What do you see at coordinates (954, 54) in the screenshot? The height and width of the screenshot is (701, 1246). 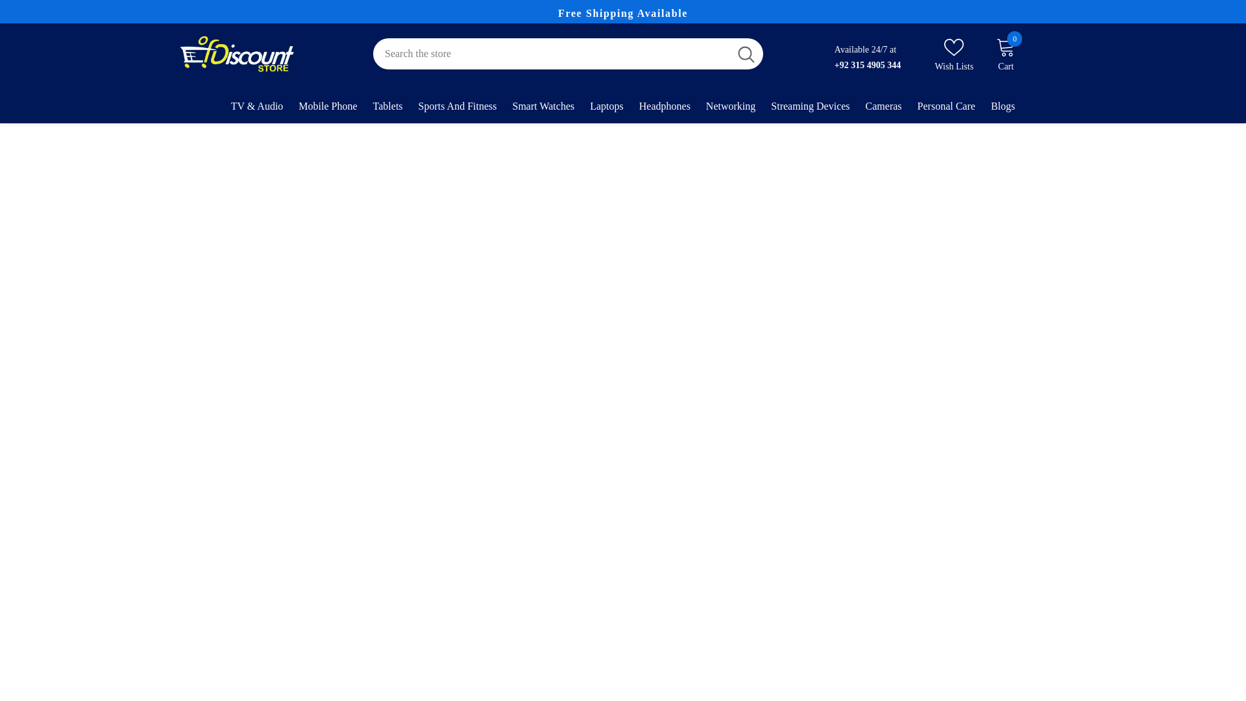 I see `Wish Lists` at bounding box center [954, 54].